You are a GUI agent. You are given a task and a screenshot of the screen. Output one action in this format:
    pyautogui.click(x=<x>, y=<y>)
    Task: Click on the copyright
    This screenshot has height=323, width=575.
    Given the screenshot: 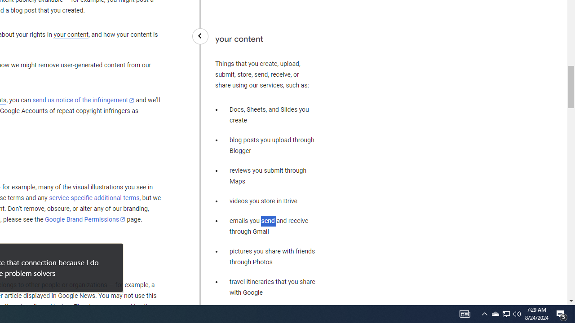 What is the action you would take?
    pyautogui.click(x=89, y=111)
    